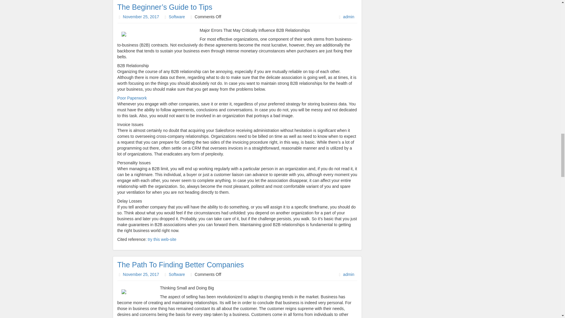 The width and height of the screenshot is (565, 318). I want to click on Posts by admin, so click(348, 274).